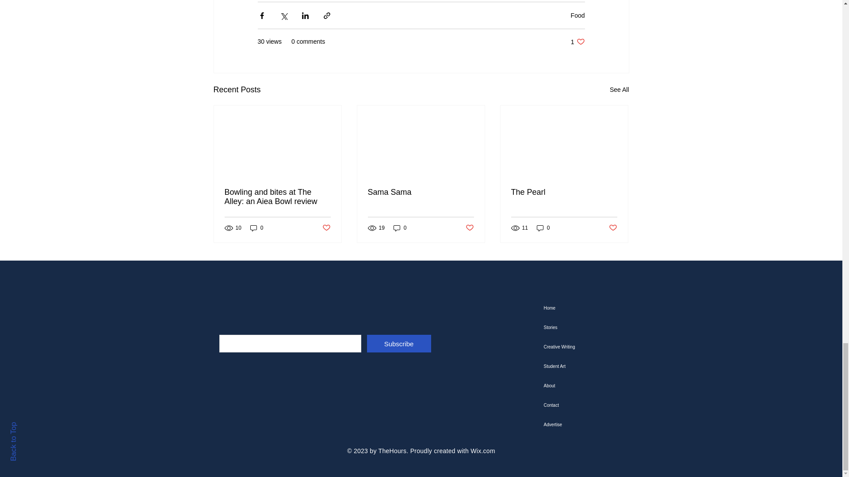  Describe the element at coordinates (577, 15) in the screenshot. I see `See All` at that location.